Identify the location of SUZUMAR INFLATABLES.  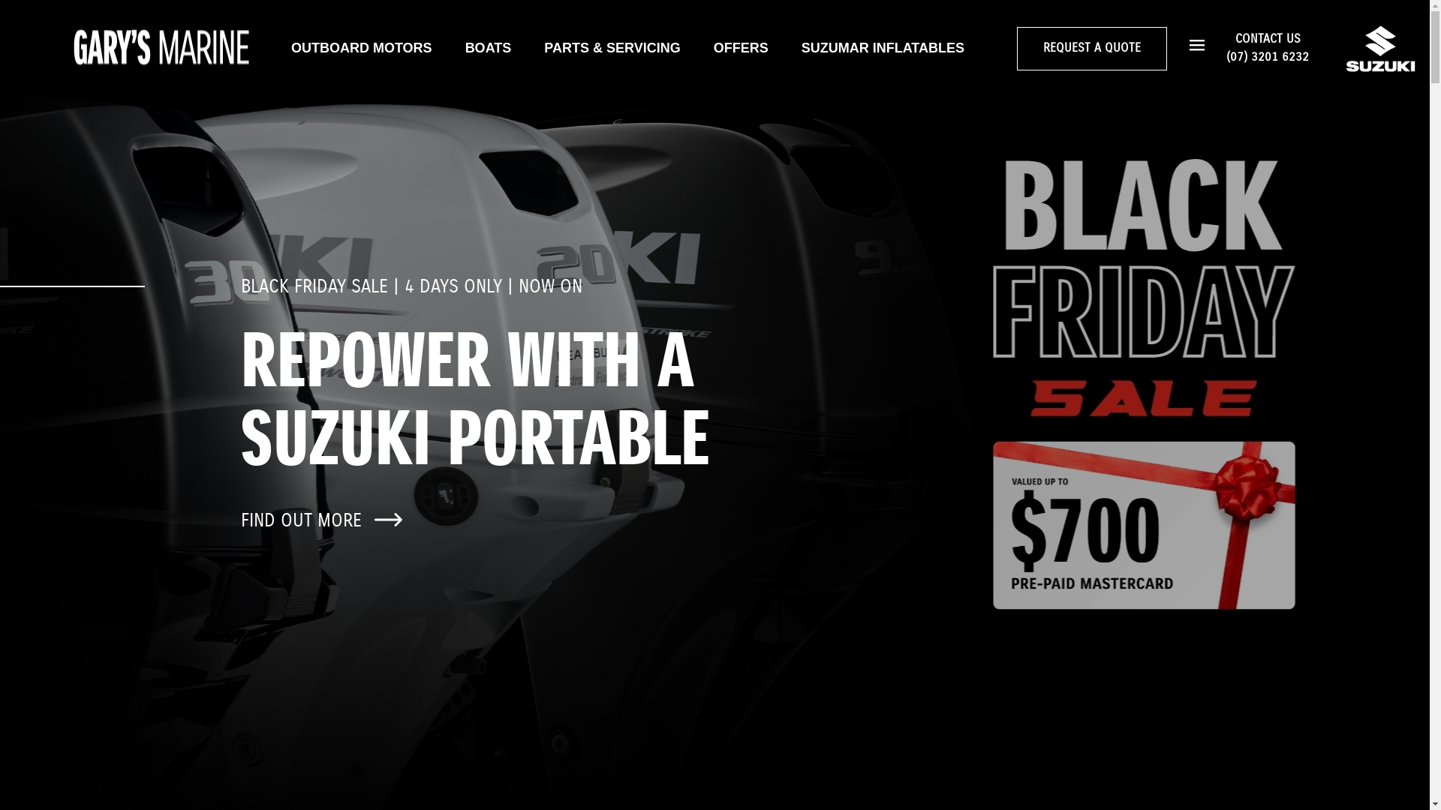
(883, 48).